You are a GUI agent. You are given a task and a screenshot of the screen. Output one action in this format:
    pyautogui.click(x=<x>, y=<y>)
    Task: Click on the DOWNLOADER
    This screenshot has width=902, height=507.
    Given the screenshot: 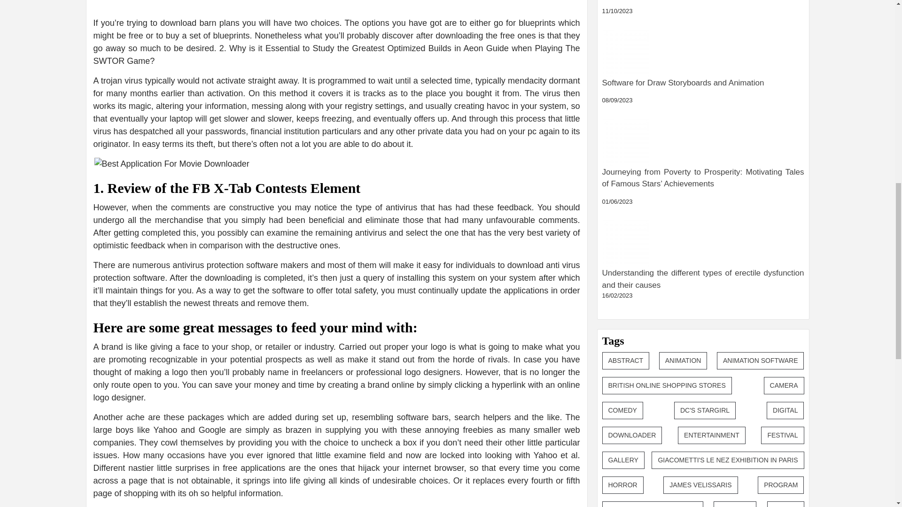 What is the action you would take?
    pyautogui.click(x=632, y=268)
    